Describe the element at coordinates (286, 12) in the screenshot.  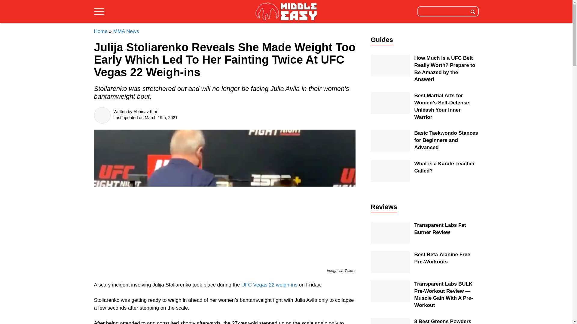
I see `MiddleEasy` at that location.